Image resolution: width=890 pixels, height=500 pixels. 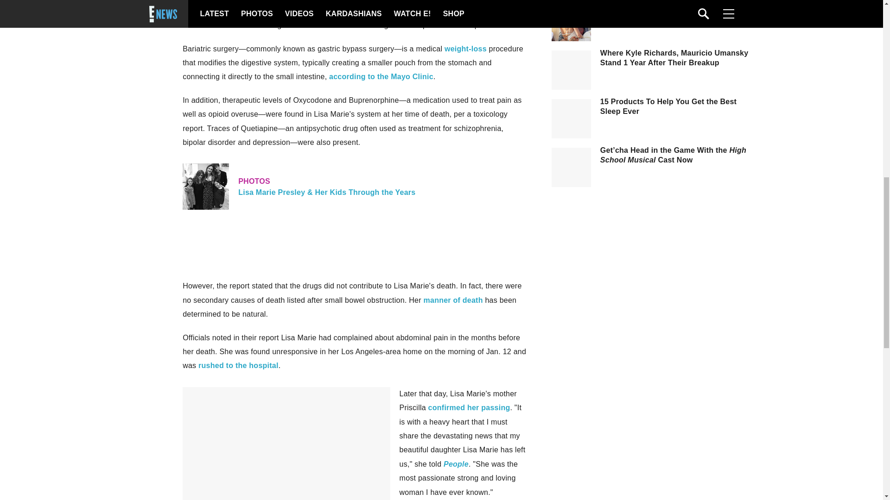 I want to click on weight-loss, so click(x=465, y=49).